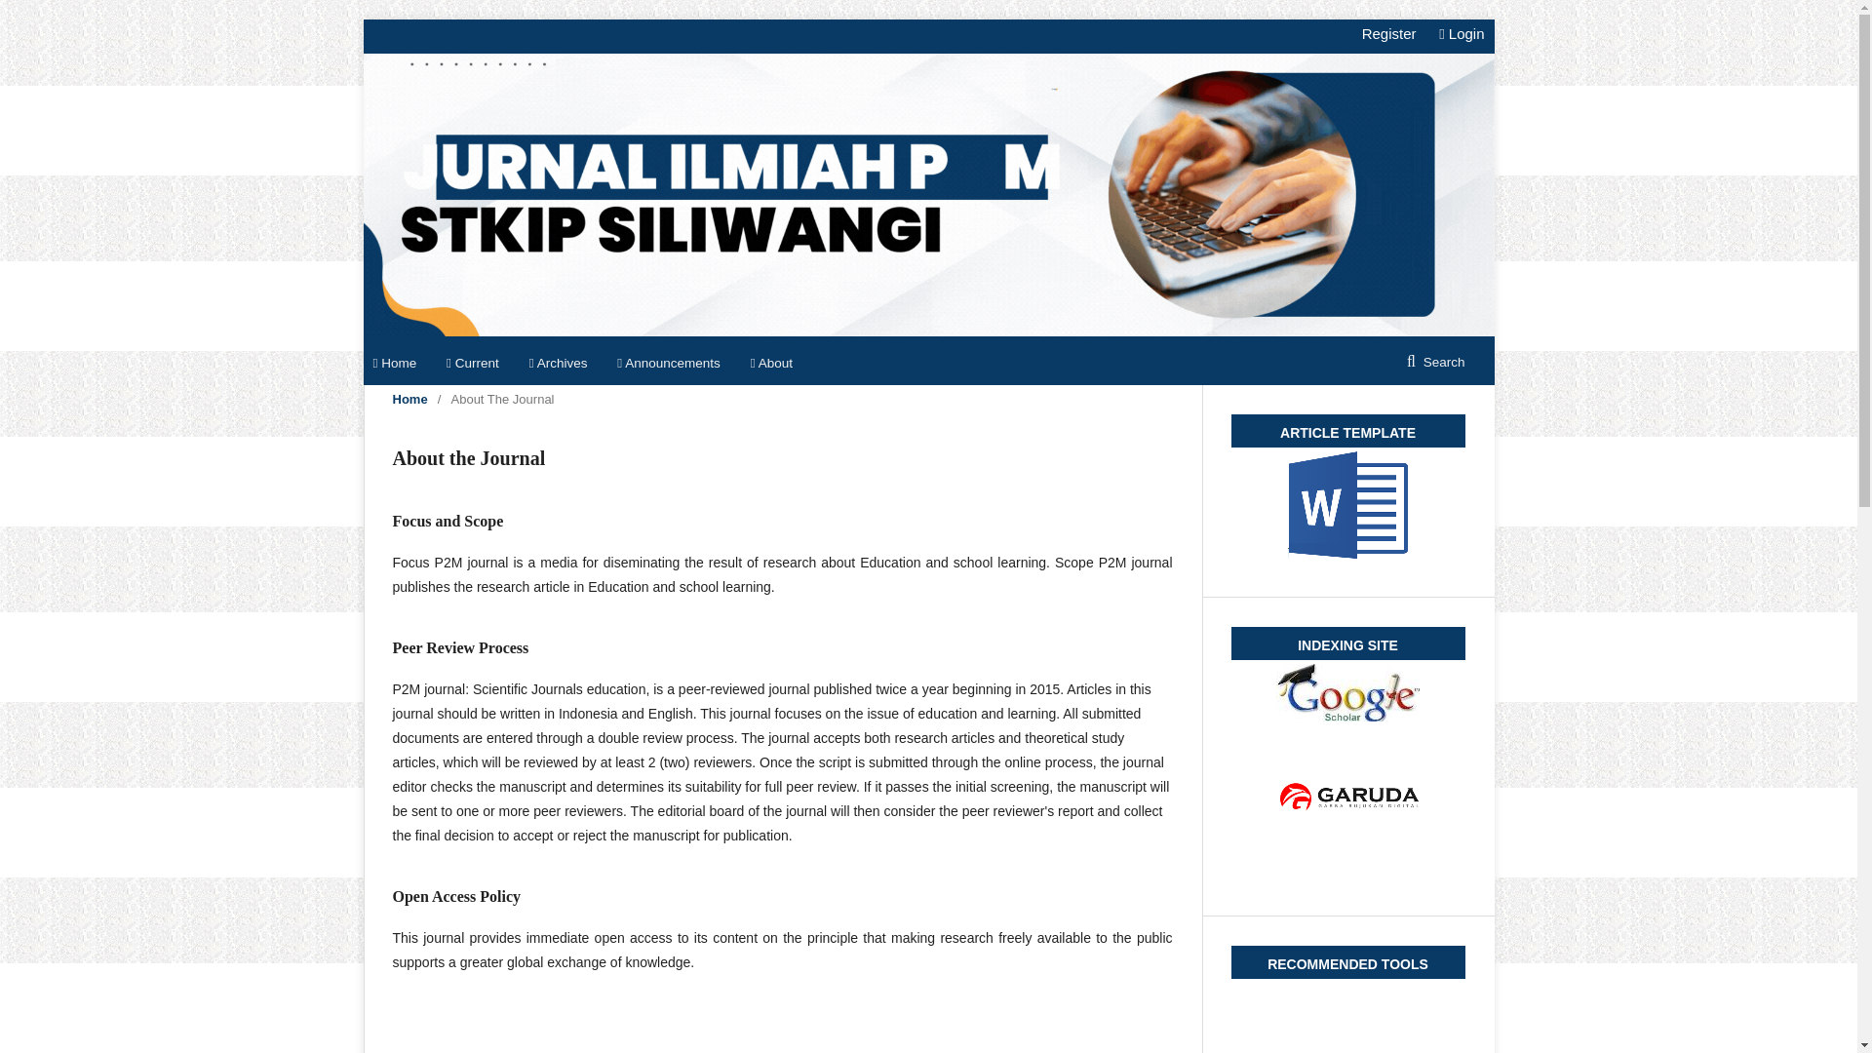  What do you see at coordinates (394, 364) in the screenshot?
I see `Home` at bounding box center [394, 364].